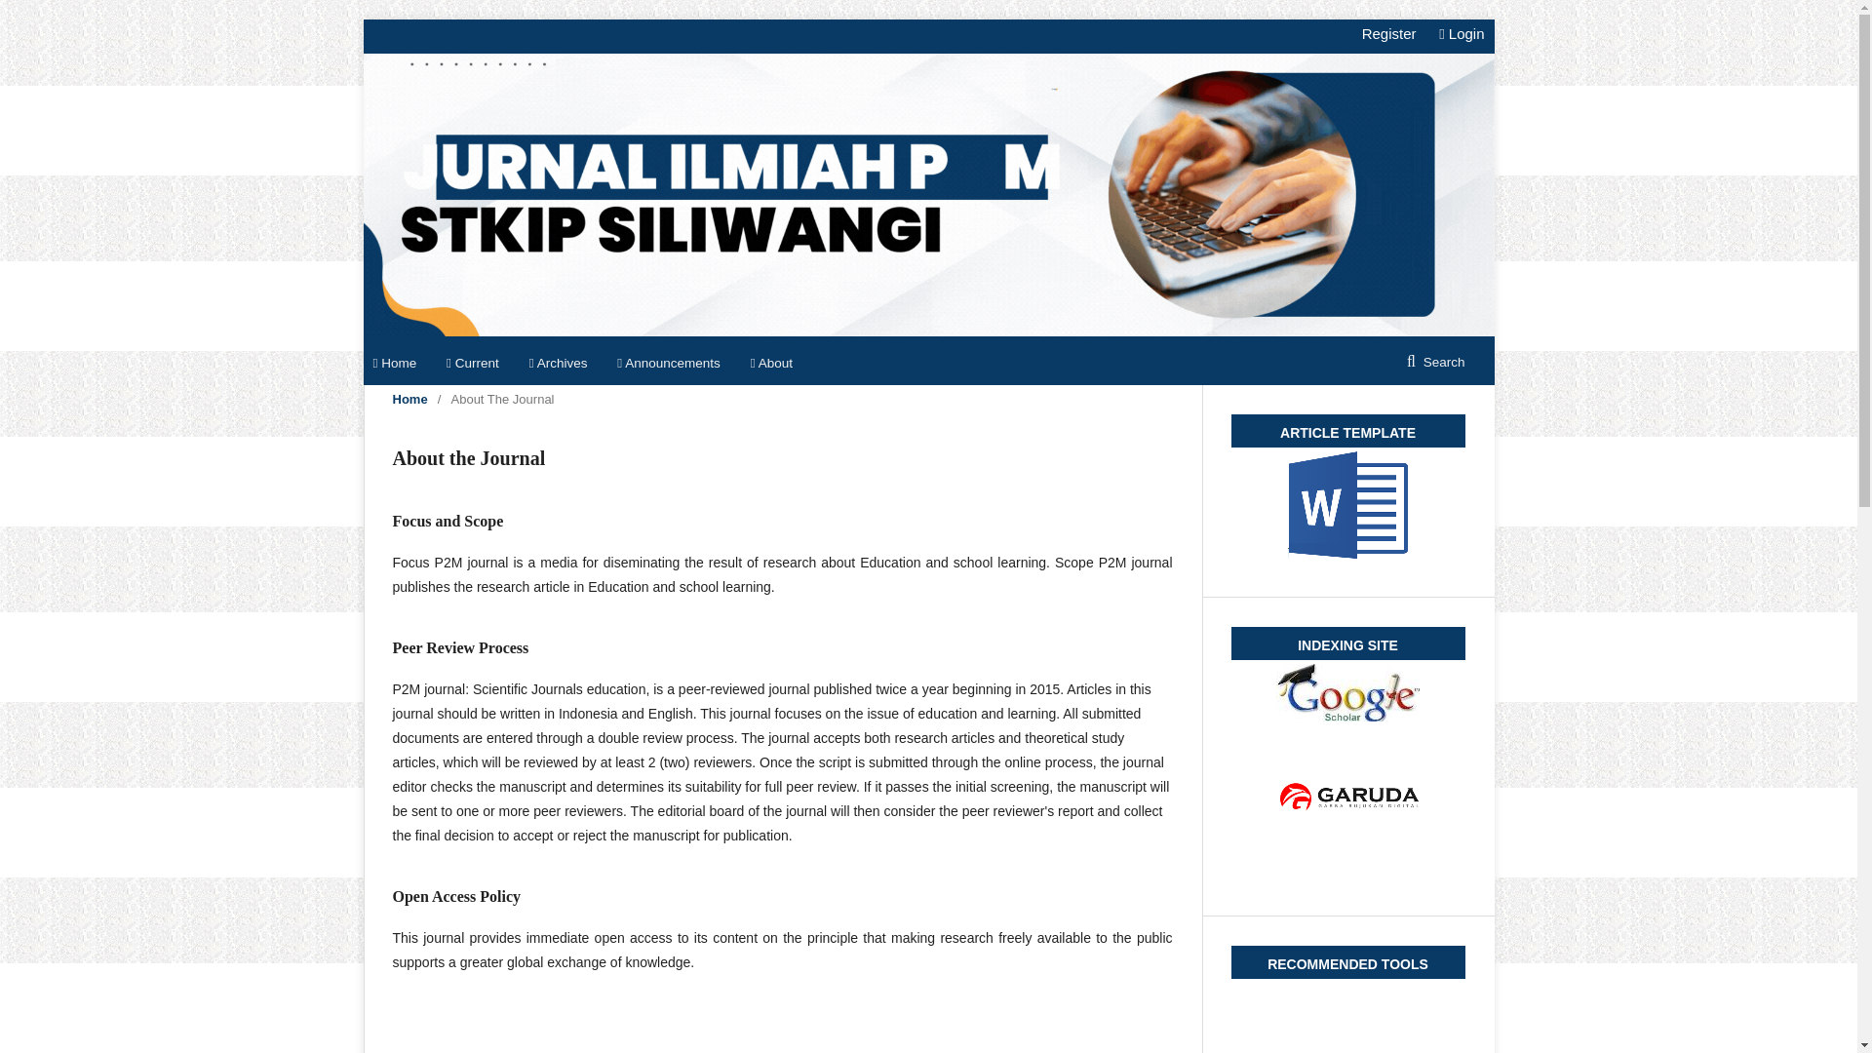  What do you see at coordinates (394, 364) in the screenshot?
I see `Home` at bounding box center [394, 364].